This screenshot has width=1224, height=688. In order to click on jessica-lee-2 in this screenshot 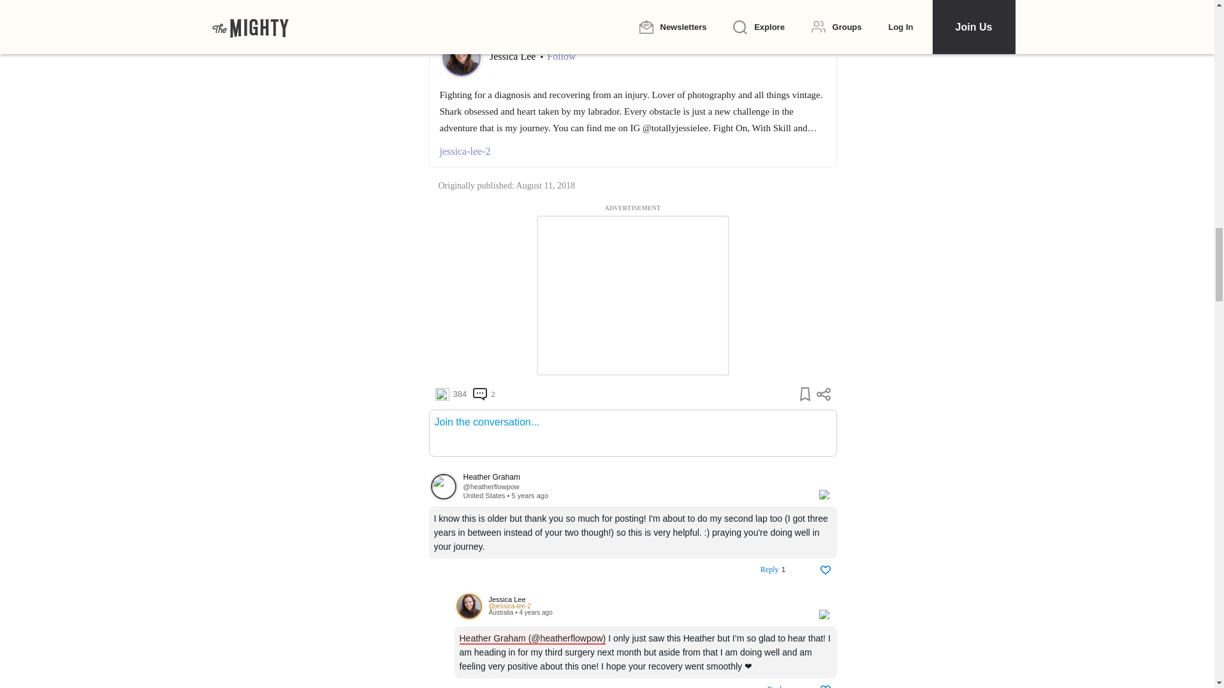, I will do `click(632, 151)`.